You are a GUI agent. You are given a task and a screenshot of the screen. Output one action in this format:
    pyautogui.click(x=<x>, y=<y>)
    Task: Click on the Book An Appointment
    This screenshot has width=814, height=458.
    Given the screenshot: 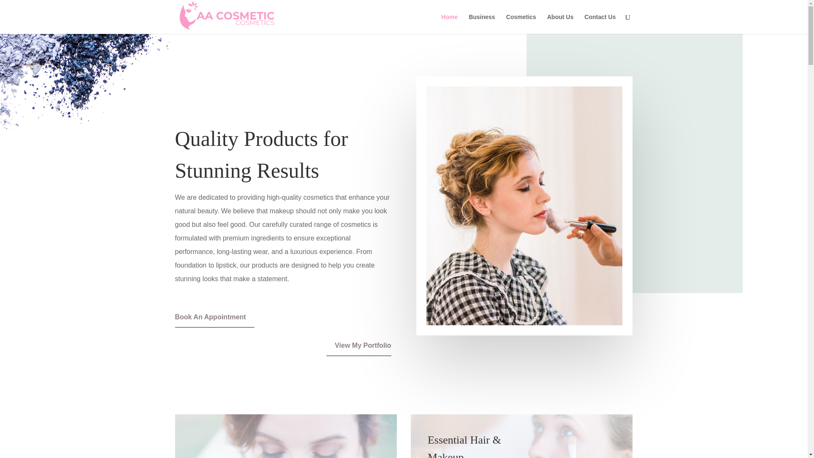 What is the action you would take?
    pyautogui.click(x=215, y=319)
    